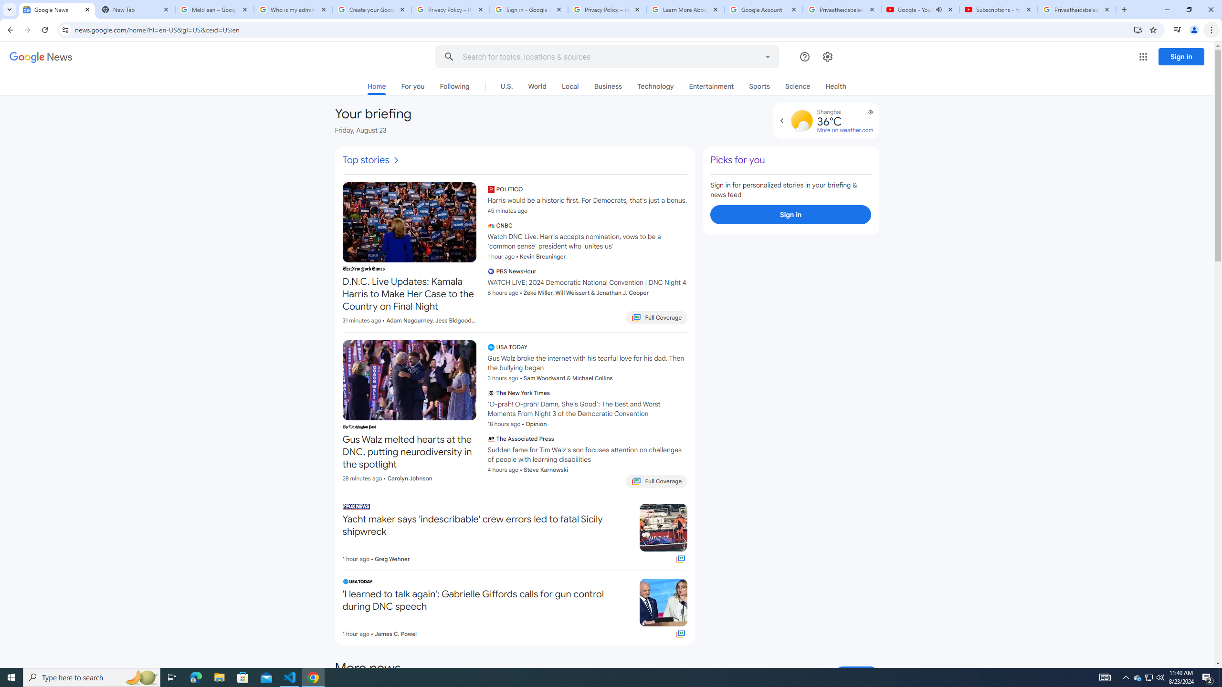 The image size is (1222, 687). What do you see at coordinates (412, 86) in the screenshot?
I see `For you` at bounding box center [412, 86].